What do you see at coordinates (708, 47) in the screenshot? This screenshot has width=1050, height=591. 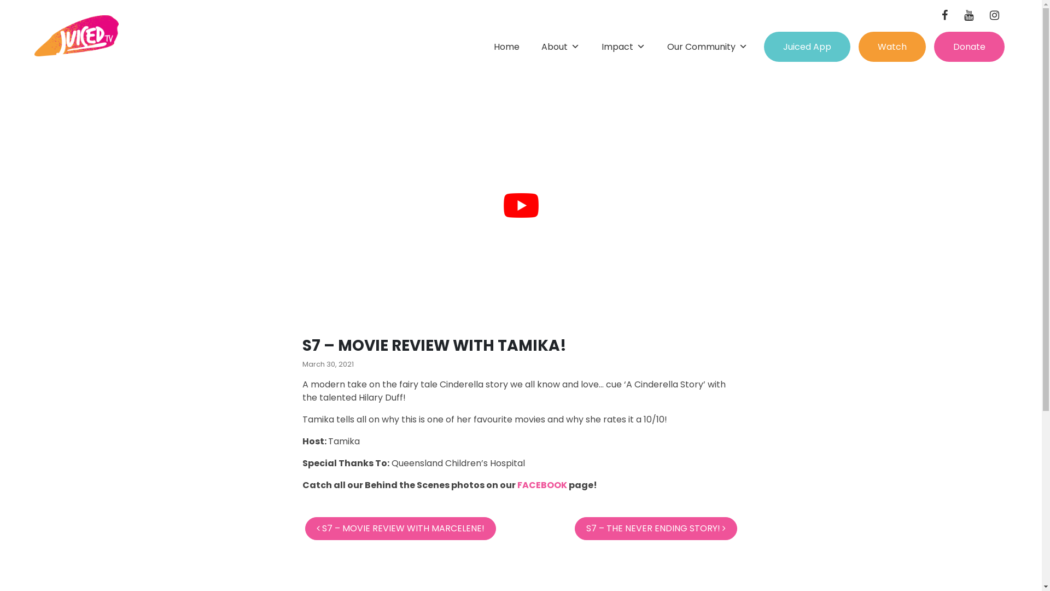 I see `Our Community` at bounding box center [708, 47].